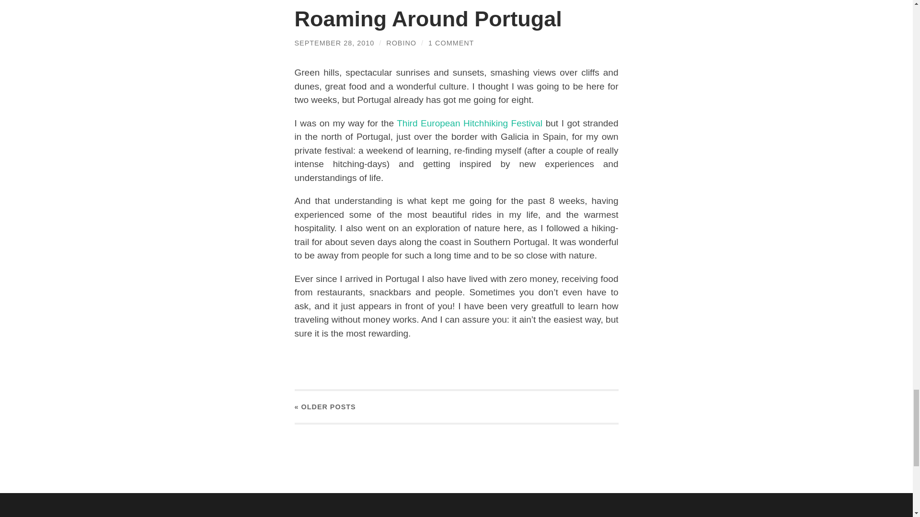 The height and width of the screenshot is (517, 920). What do you see at coordinates (427, 19) in the screenshot?
I see `Roaming Around Portugal` at bounding box center [427, 19].